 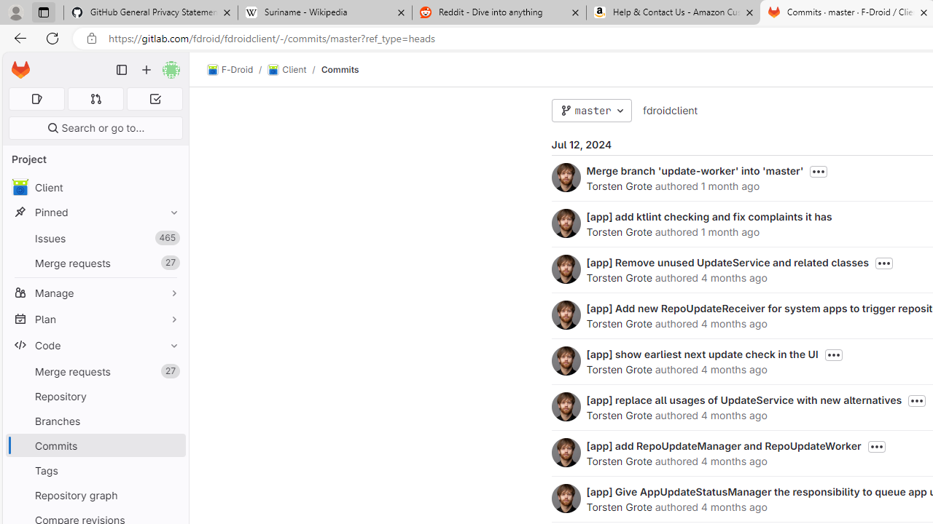 I want to click on Issues 465, so click(x=95, y=239).